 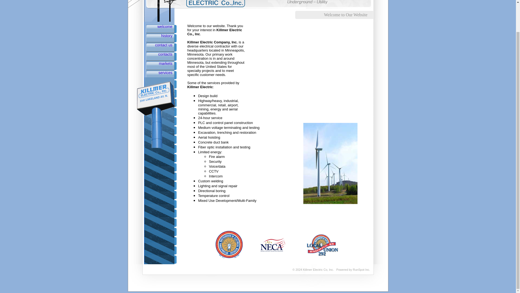 I want to click on contact us, so click(x=164, y=45).